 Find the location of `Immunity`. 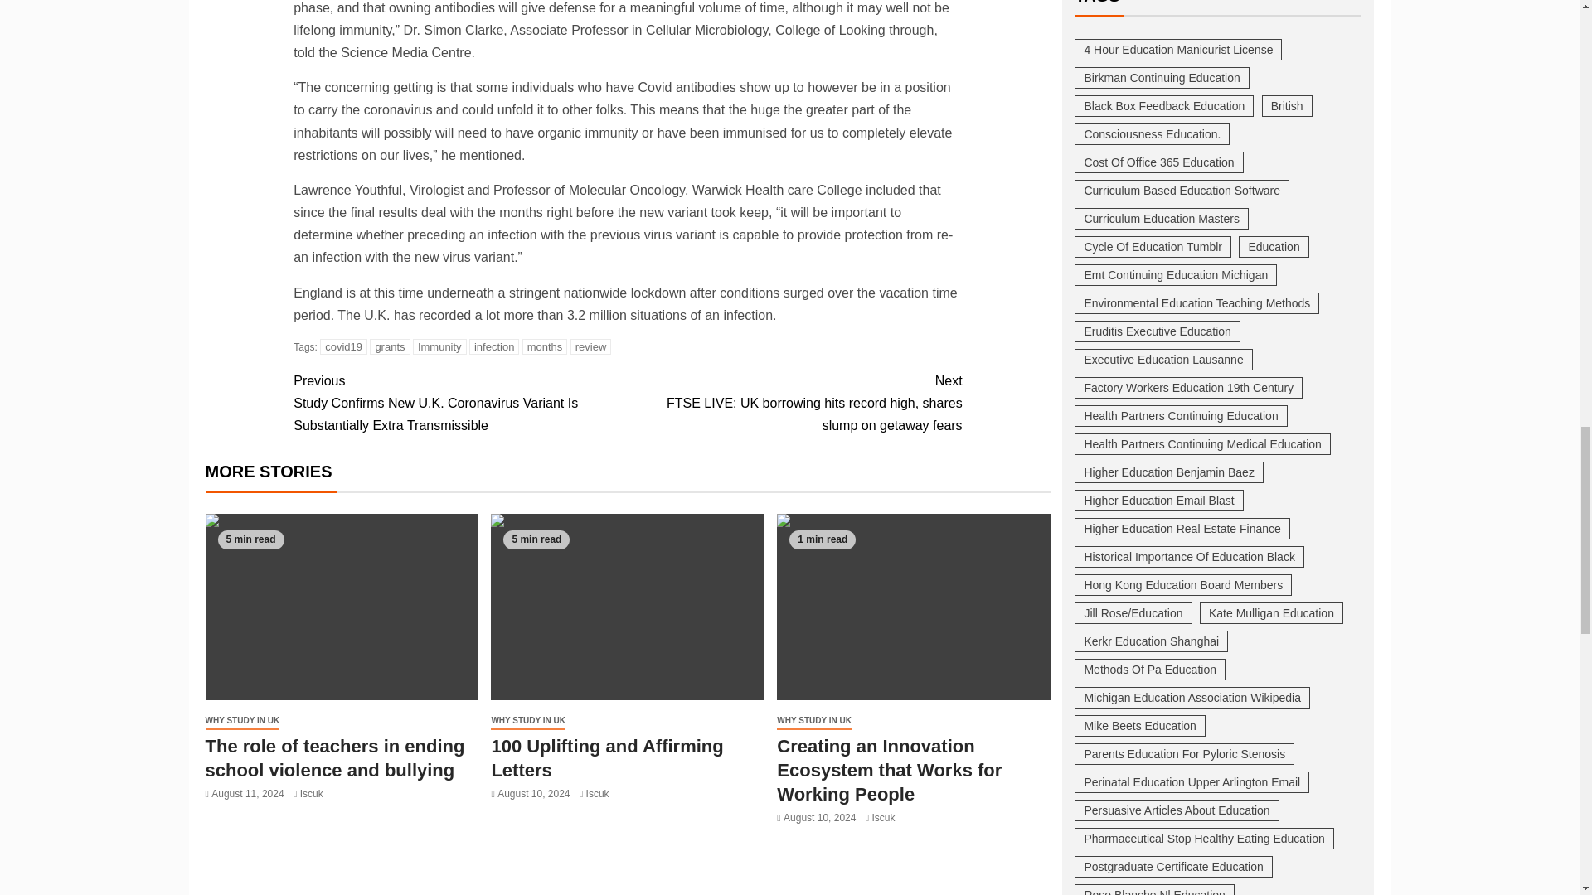

Immunity is located at coordinates (439, 346).